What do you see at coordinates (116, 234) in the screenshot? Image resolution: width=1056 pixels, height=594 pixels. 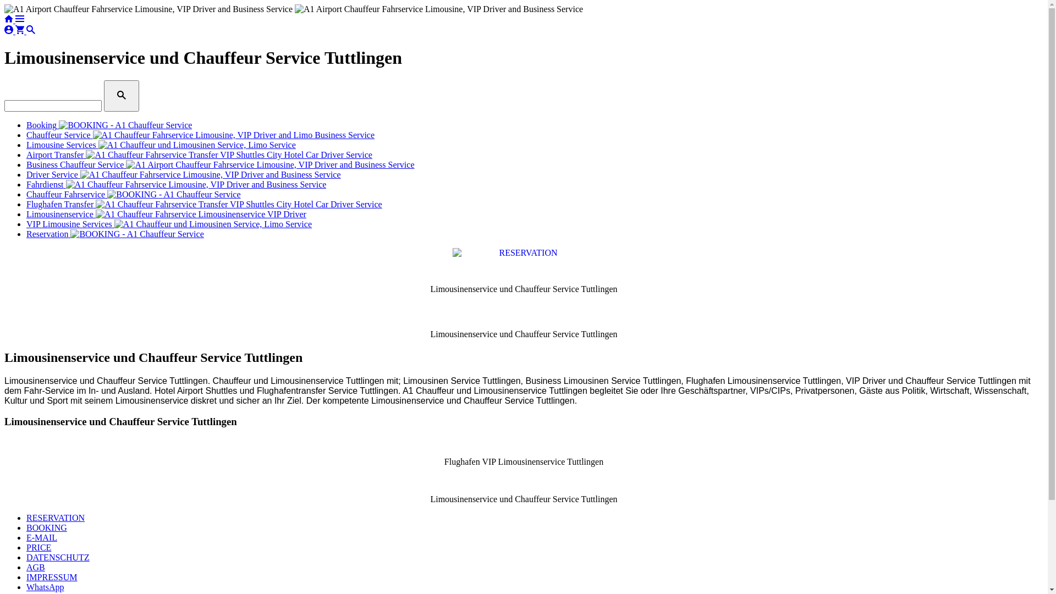 I see `Reservation` at bounding box center [116, 234].